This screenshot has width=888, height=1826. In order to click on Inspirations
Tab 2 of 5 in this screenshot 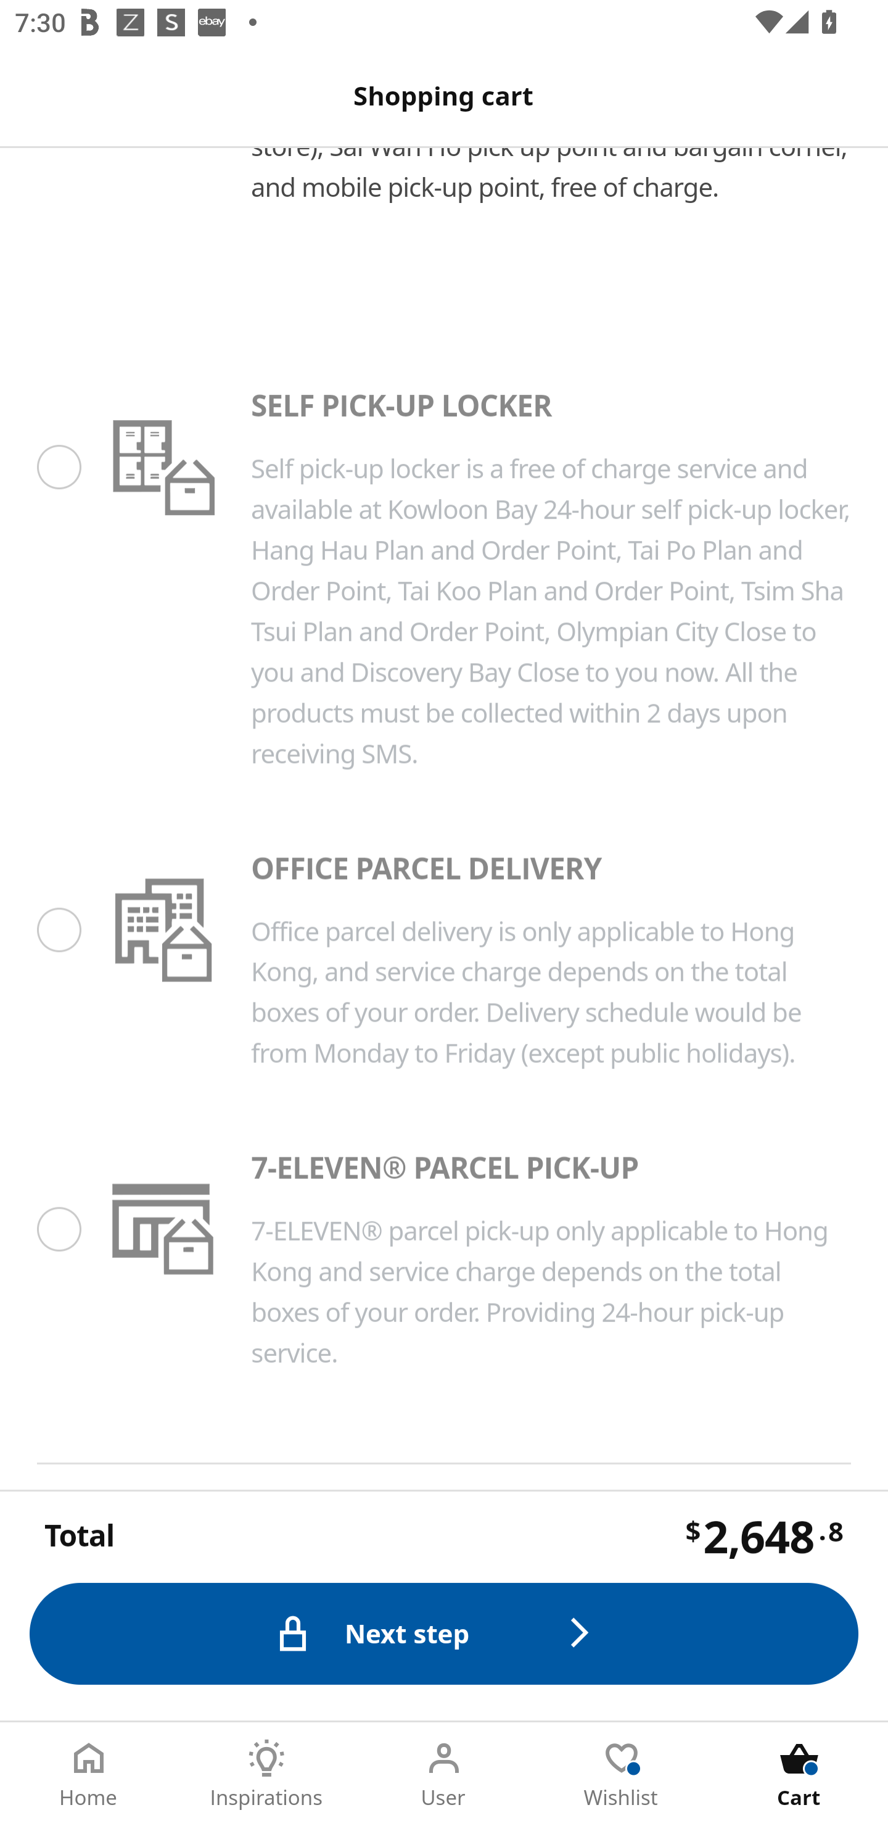, I will do `click(266, 1774)`.